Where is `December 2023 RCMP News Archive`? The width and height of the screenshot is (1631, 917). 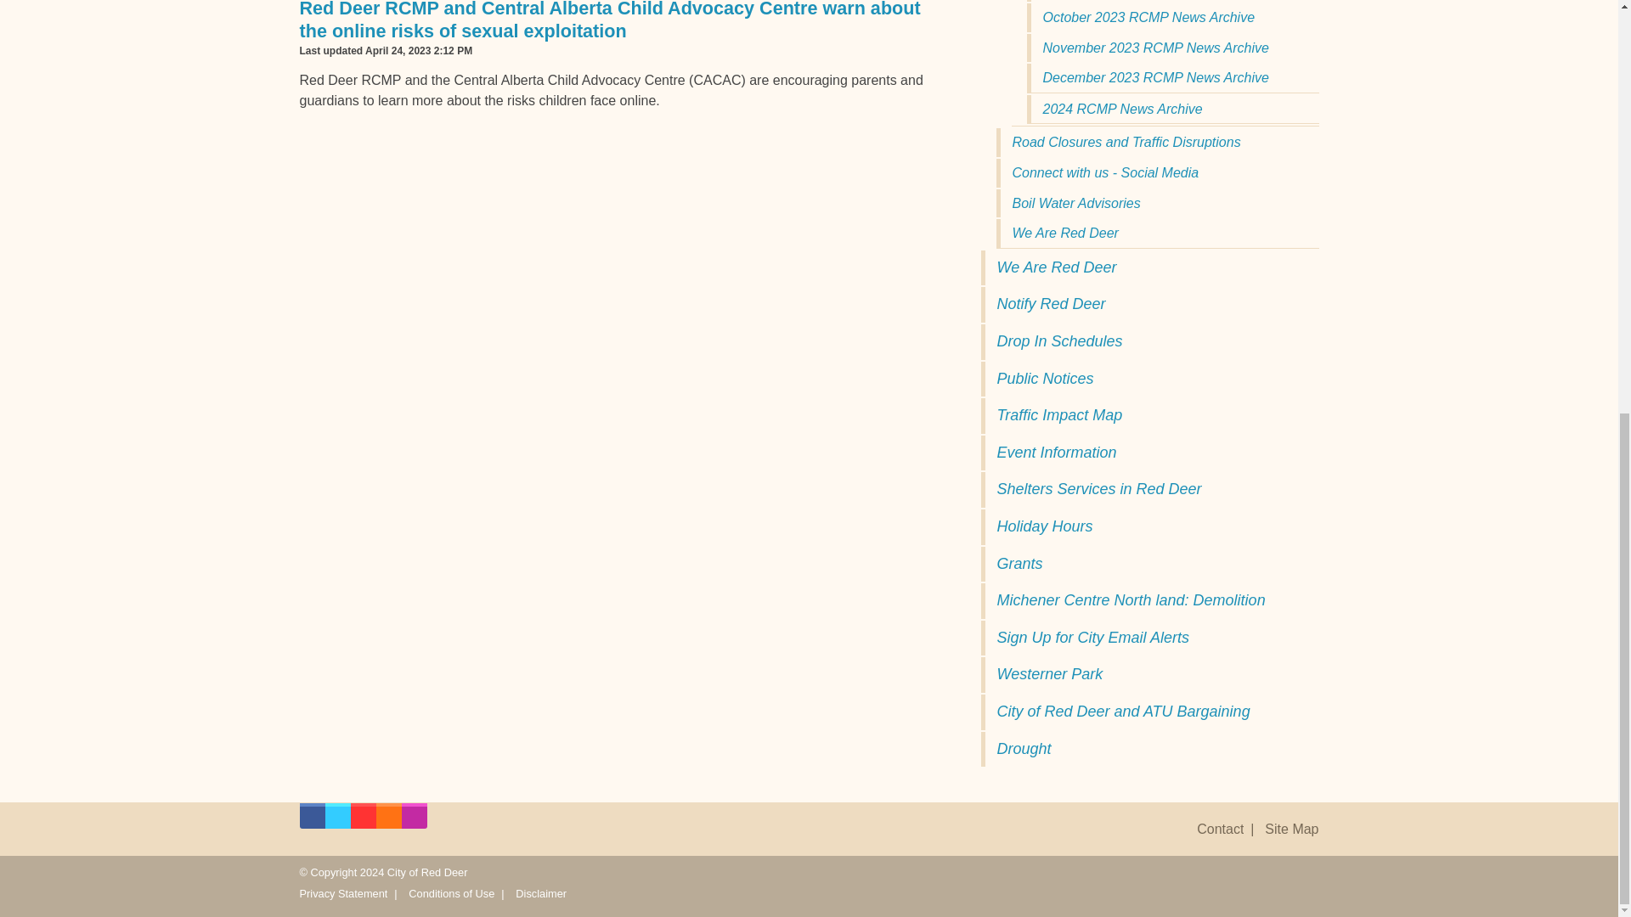 December 2023 RCMP News Archive is located at coordinates (1171, 78).